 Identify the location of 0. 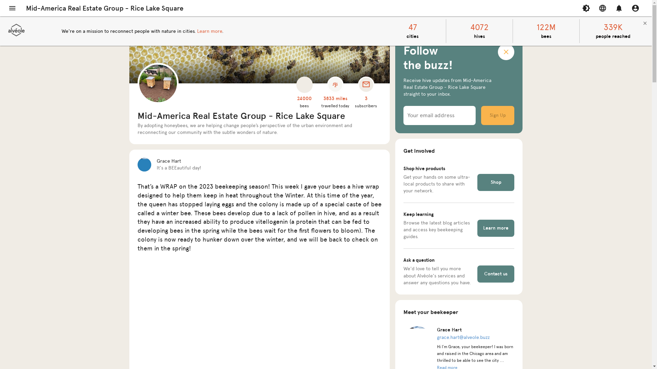
(619, 8).